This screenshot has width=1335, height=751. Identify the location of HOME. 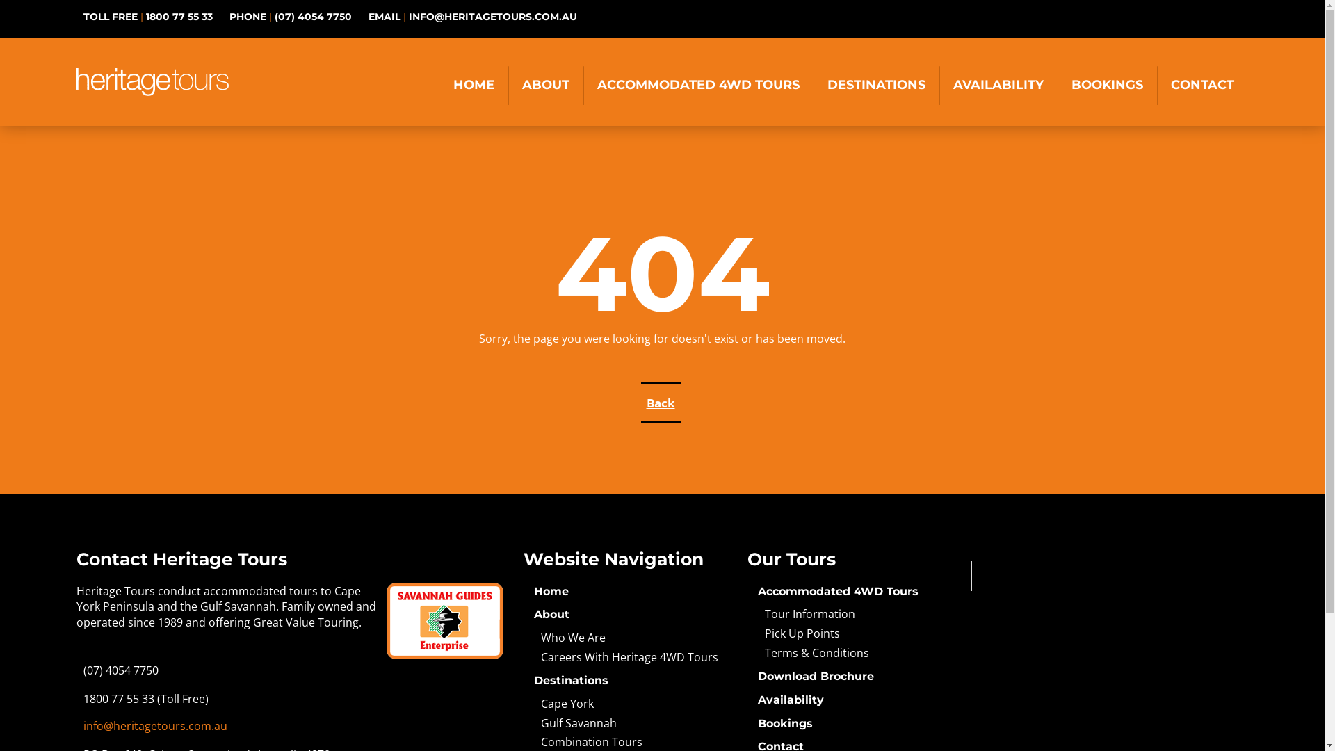
(474, 86).